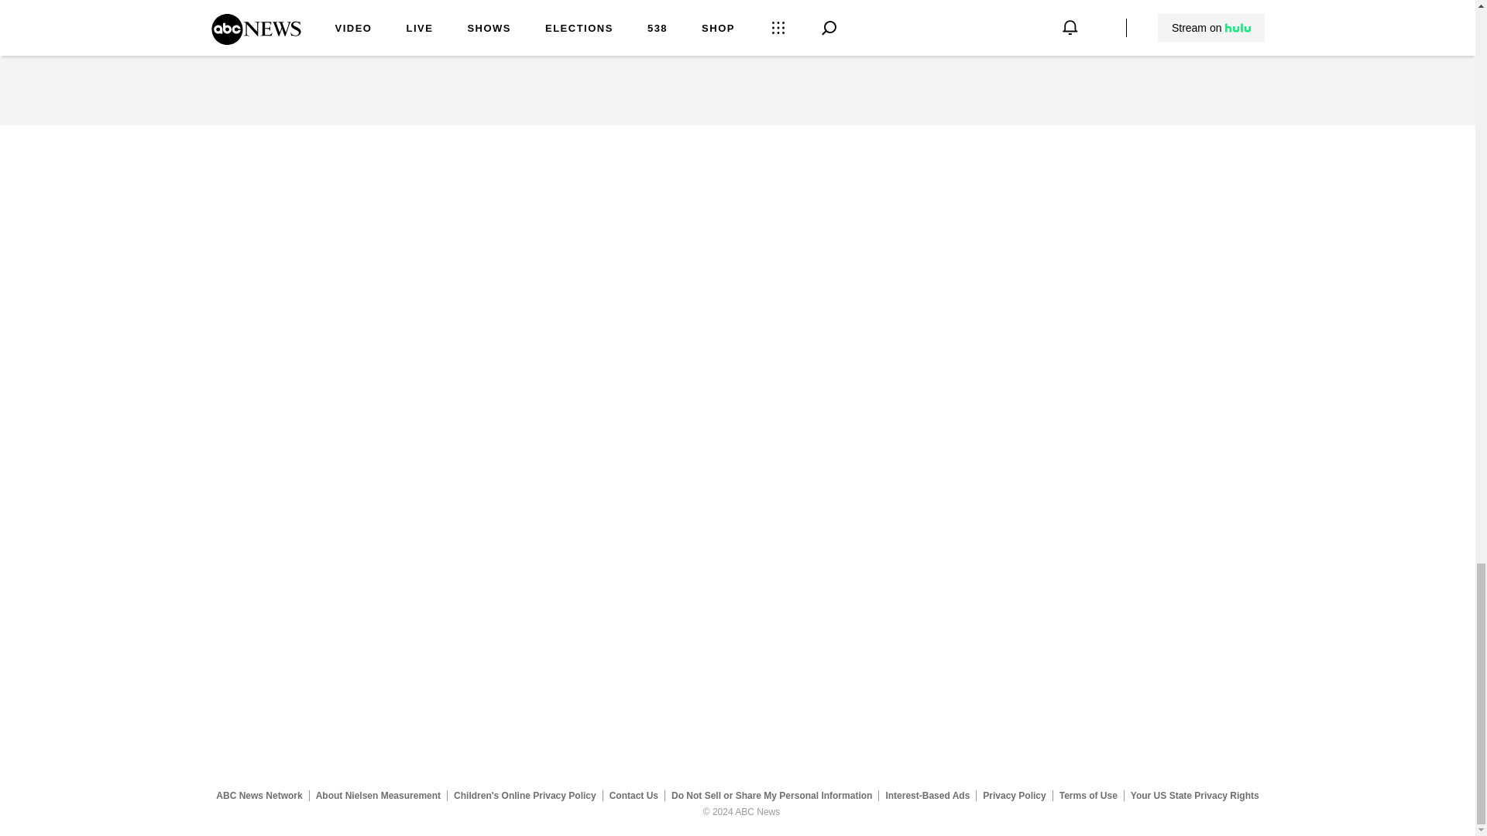 This screenshot has width=1487, height=836. I want to click on Do Not Sell or Share My Personal Information, so click(771, 795).